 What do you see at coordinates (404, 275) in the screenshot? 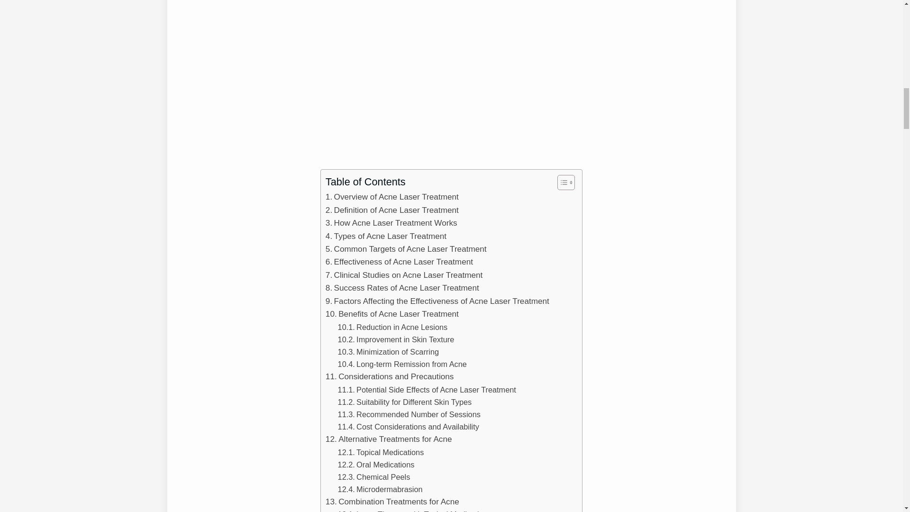
I see `Clinical Studies on Acne Laser Treatment` at bounding box center [404, 275].